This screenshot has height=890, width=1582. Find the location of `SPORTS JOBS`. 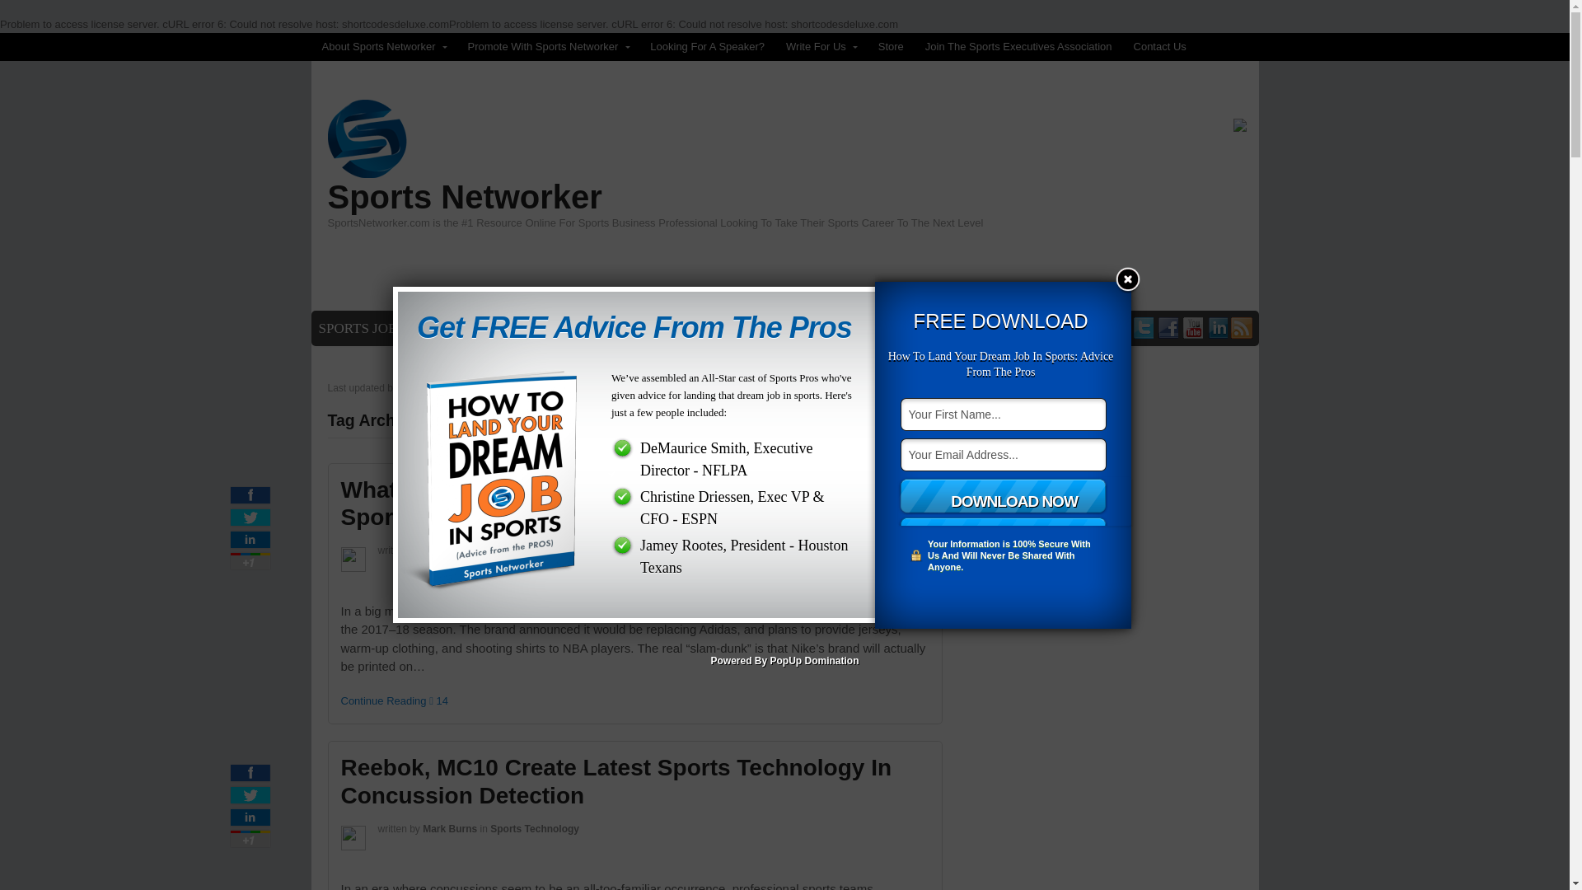

SPORTS JOBS is located at coordinates (363, 329).